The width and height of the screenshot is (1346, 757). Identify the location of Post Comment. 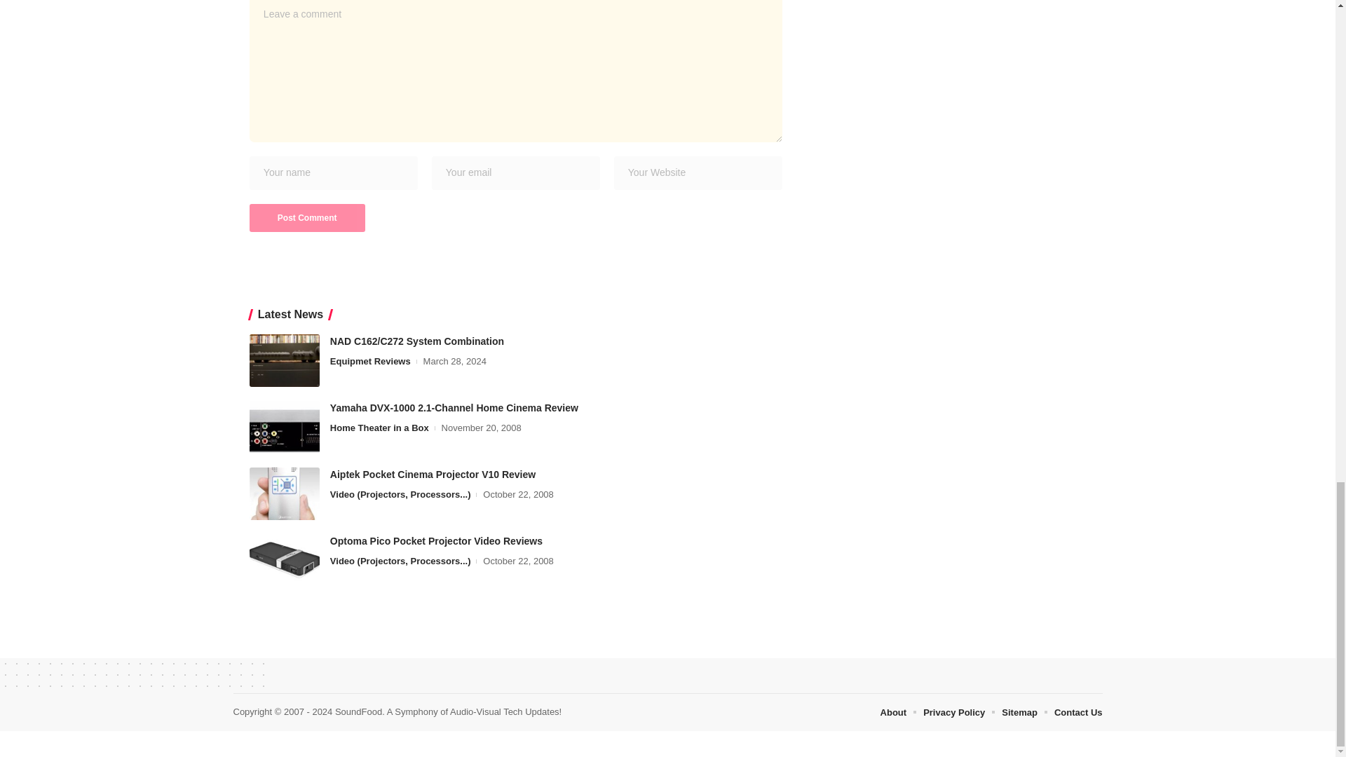
(307, 217).